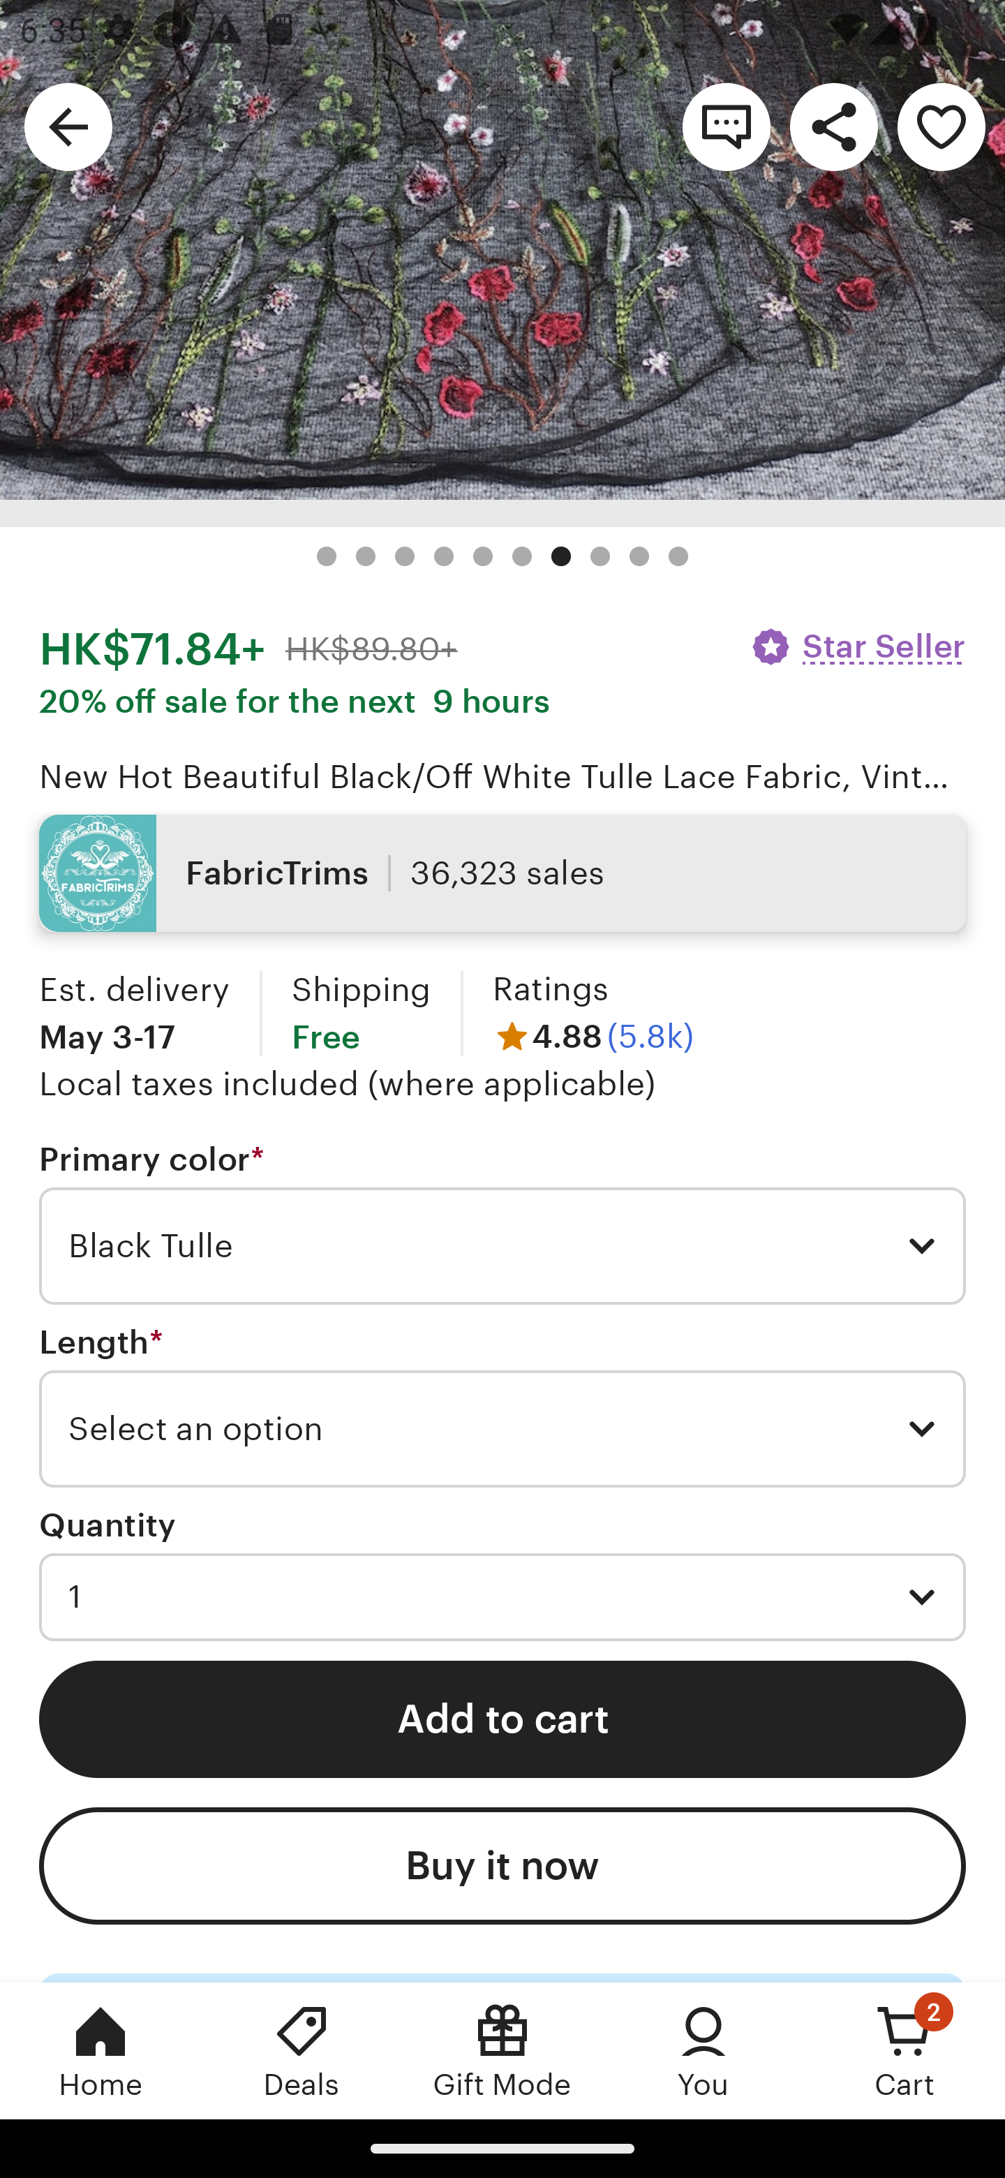 This screenshot has height=2178, width=1005. What do you see at coordinates (904, 2050) in the screenshot?
I see `Cart, 2 new notifications Cart` at bounding box center [904, 2050].